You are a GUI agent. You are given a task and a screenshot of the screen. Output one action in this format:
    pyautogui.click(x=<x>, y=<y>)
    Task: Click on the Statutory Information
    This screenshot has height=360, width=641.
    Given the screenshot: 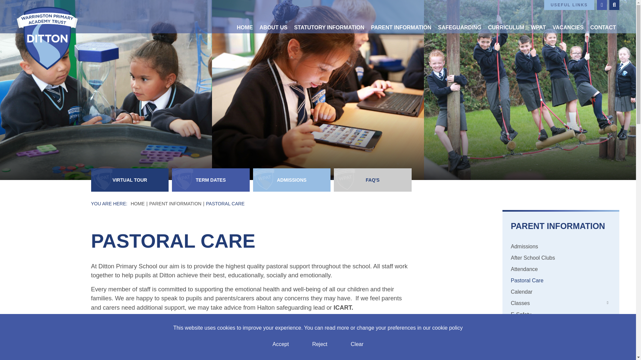 What is the action you would take?
    pyautogui.click(x=329, y=17)
    